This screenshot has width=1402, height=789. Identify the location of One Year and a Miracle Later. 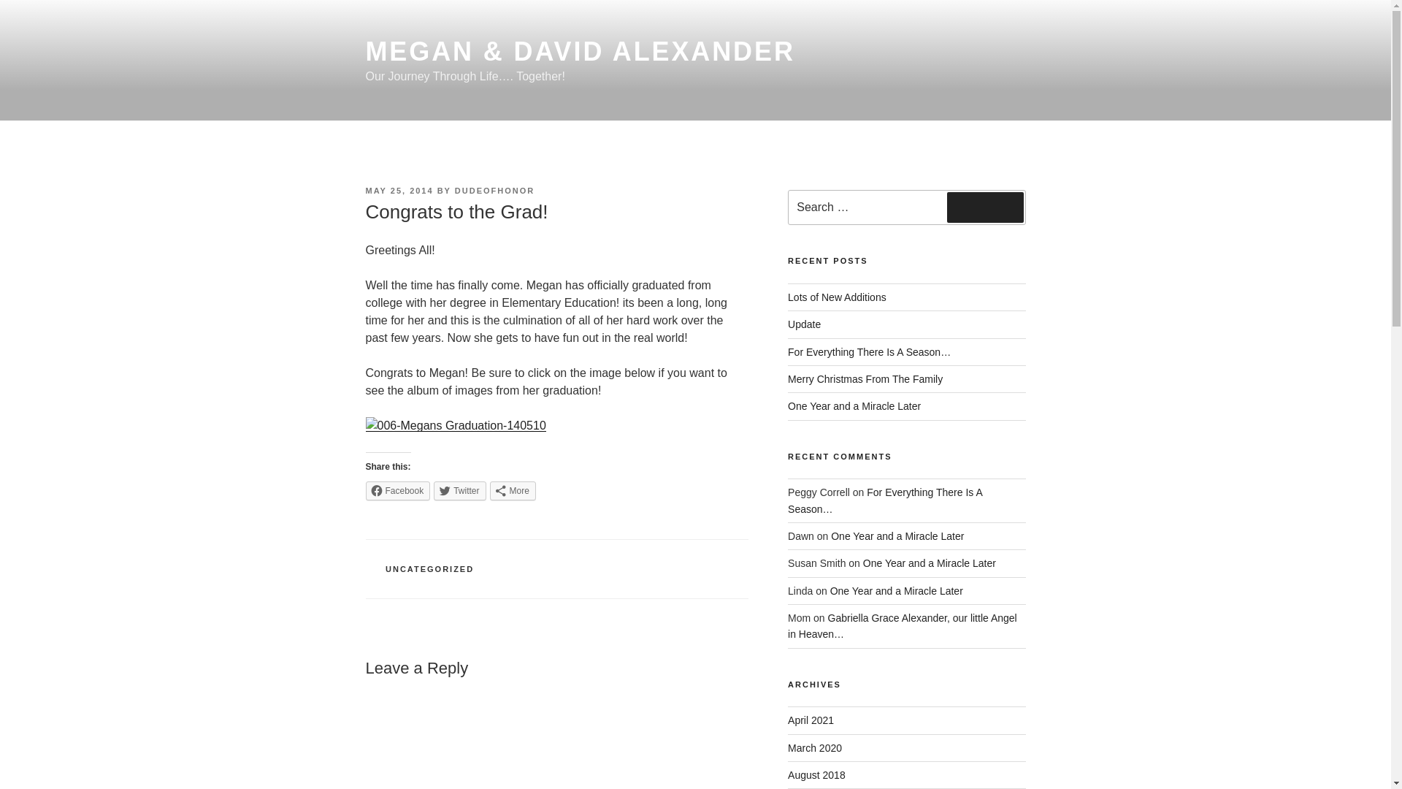
(897, 590).